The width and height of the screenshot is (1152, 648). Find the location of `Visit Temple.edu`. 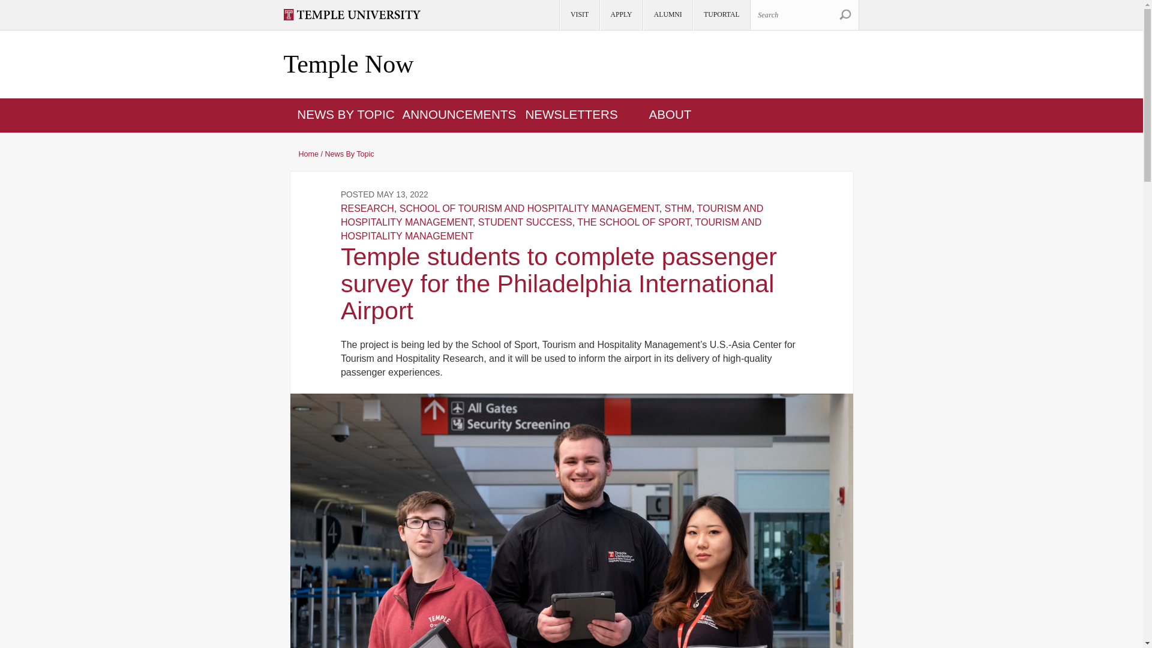

Visit Temple.edu is located at coordinates (357, 14).